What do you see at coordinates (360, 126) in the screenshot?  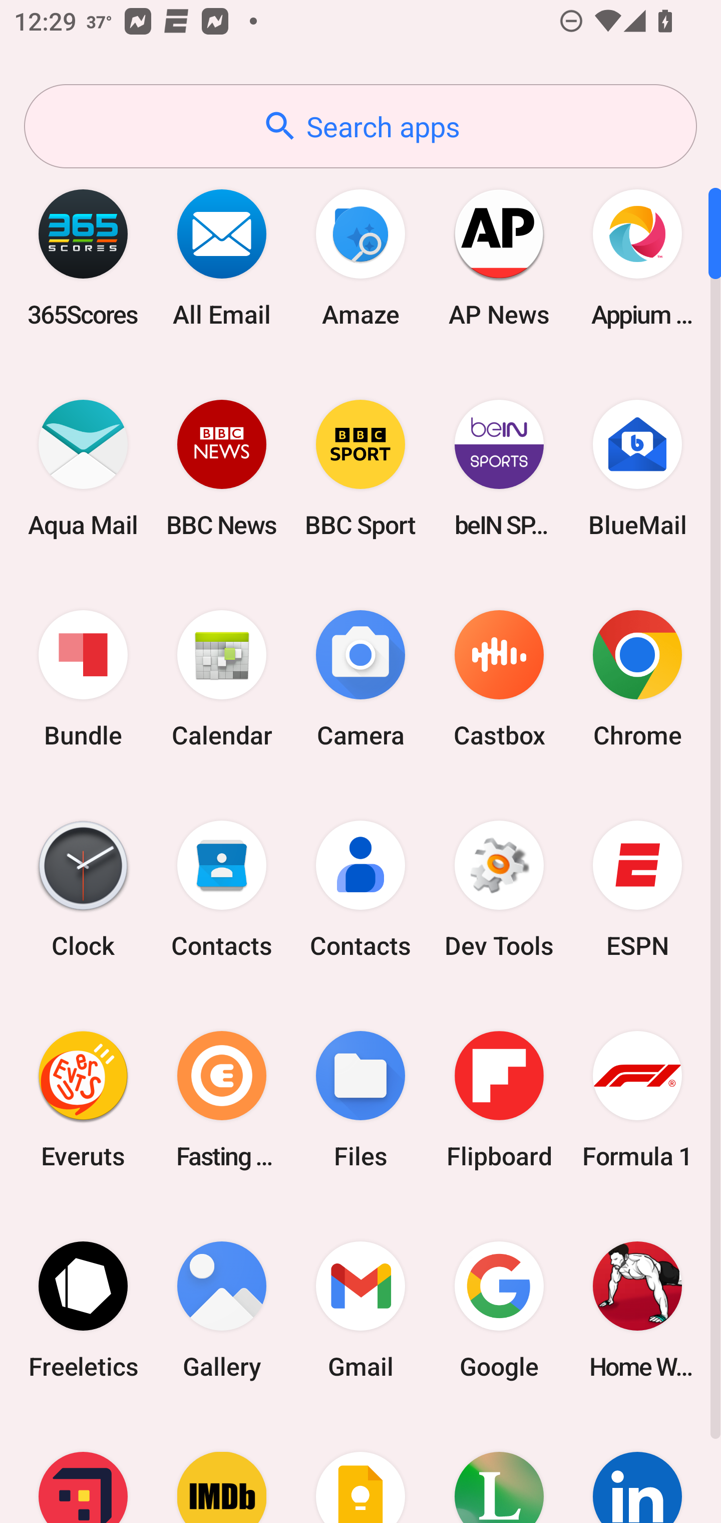 I see `  Search apps` at bounding box center [360, 126].